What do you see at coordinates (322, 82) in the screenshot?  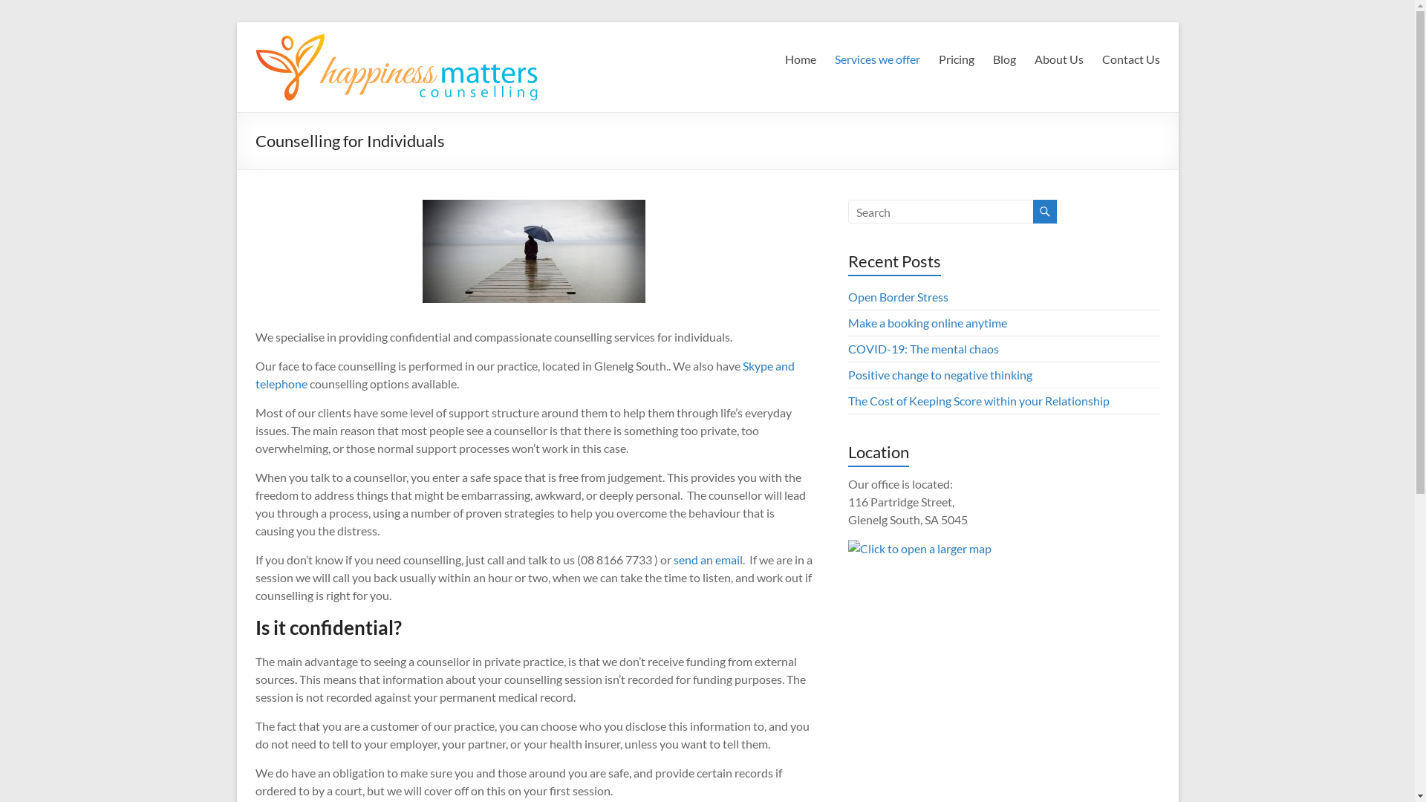 I see `Happiness Matters Counselling` at bounding box center [322, 82].